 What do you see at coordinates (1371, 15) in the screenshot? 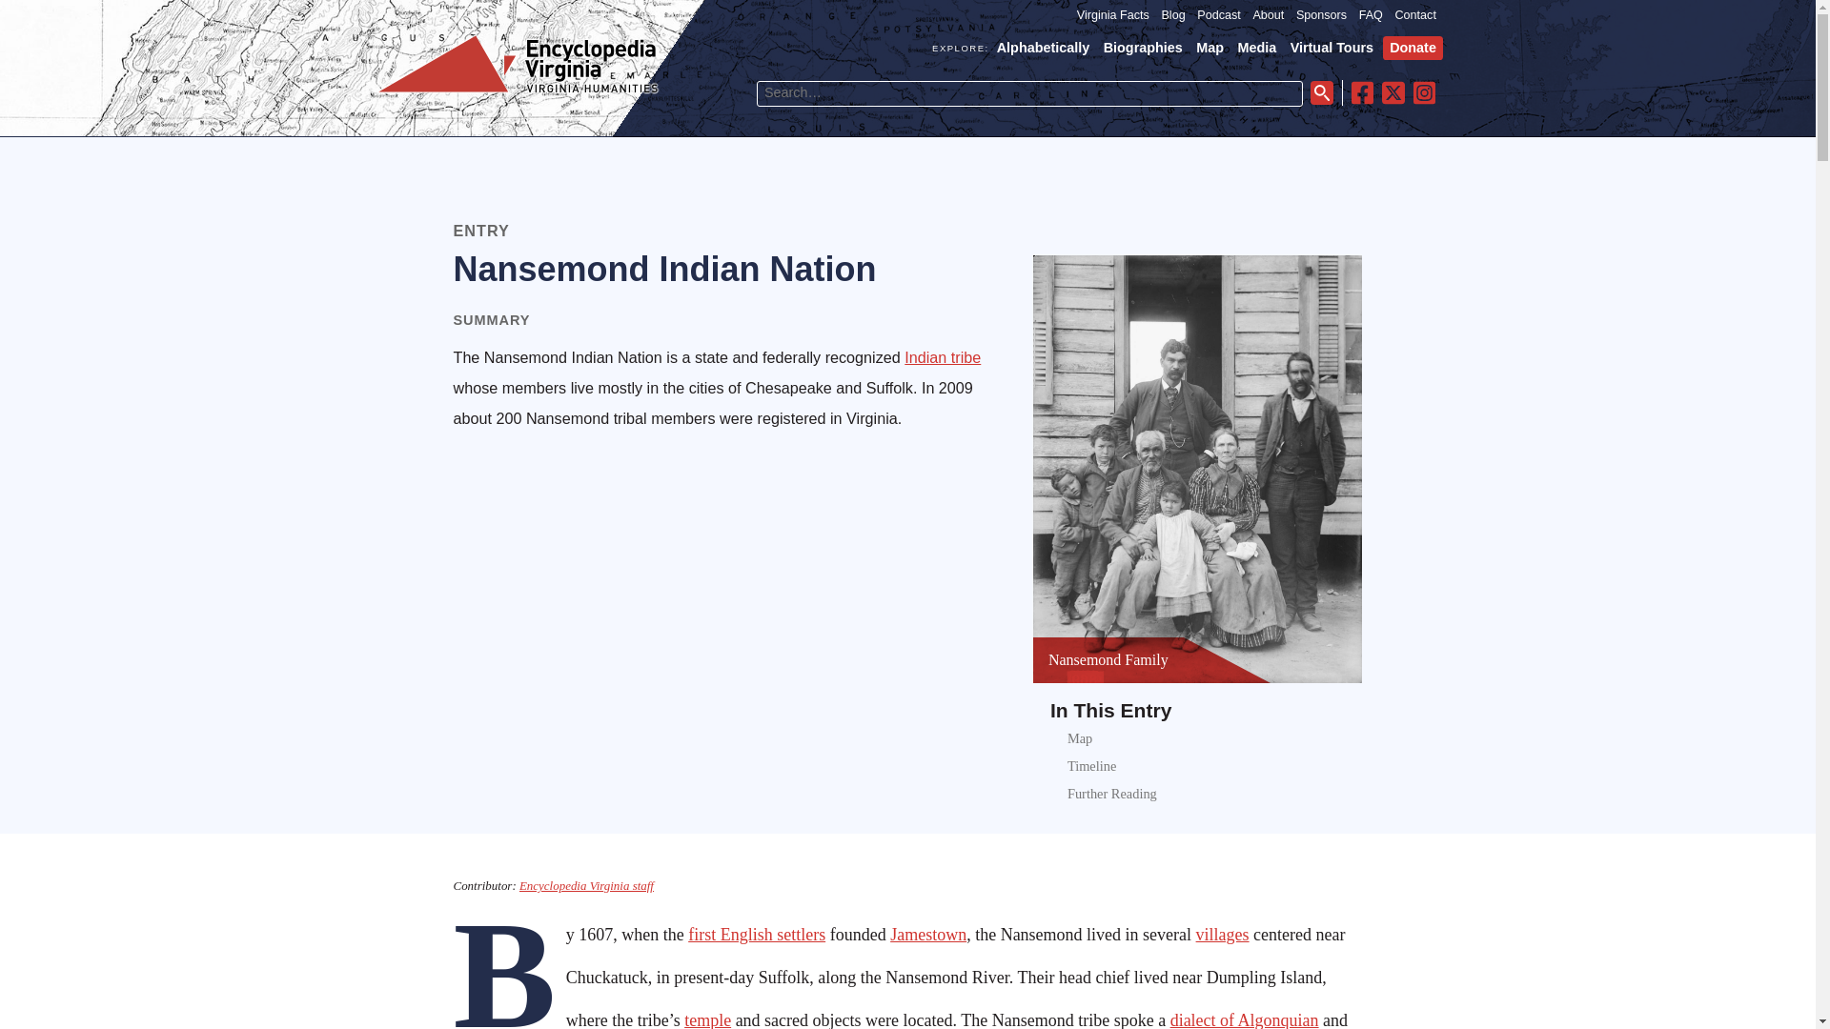
I see `FAQ` at bounding box center [1371, 15].